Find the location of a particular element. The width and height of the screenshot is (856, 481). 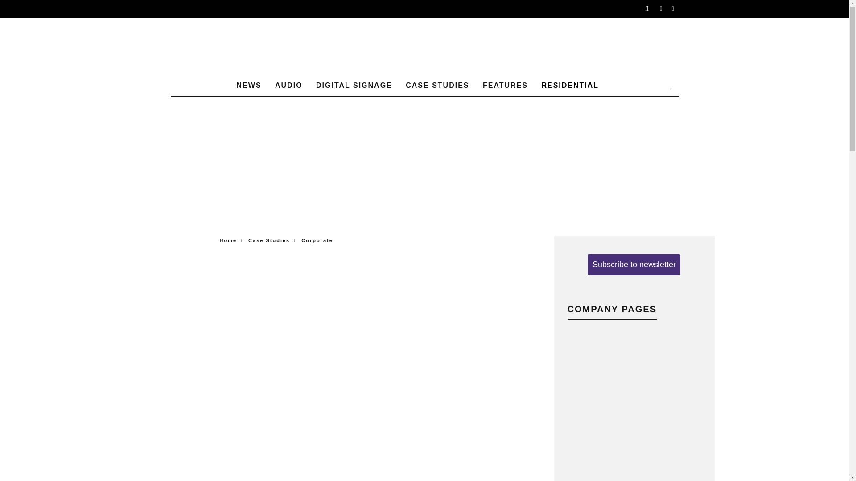

AUDIO is located at coordinates (289, 86).